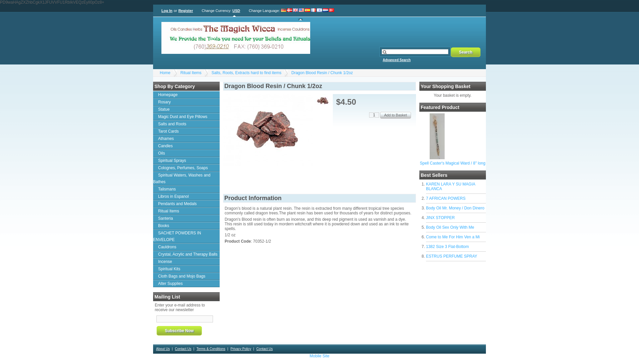  I want to click on Homepage, so click(186, 94).